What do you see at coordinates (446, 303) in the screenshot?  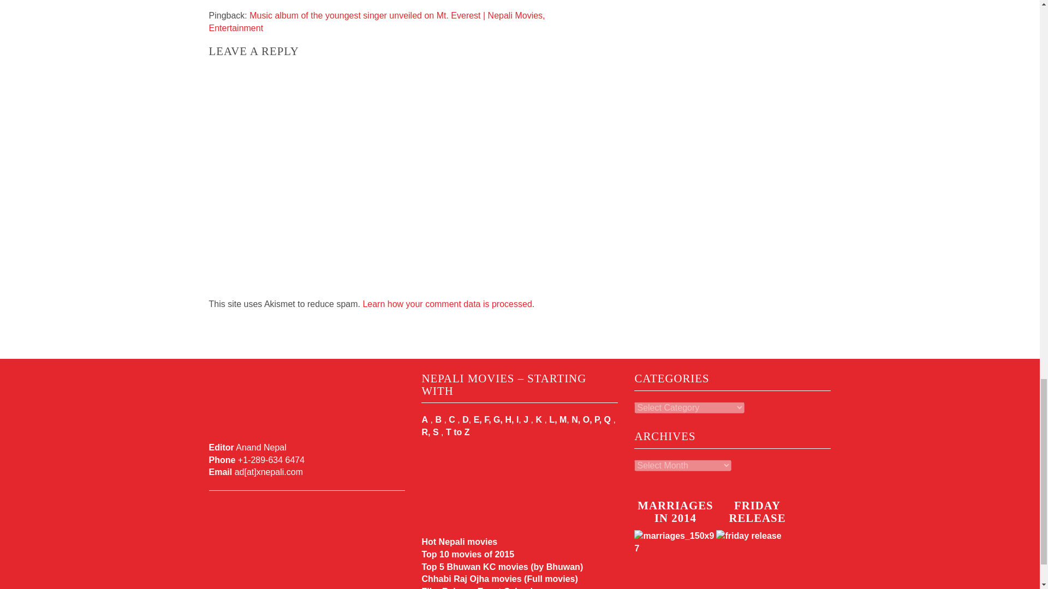 I see `Learn how your comment data is processed` at bounding box center [446, 303].